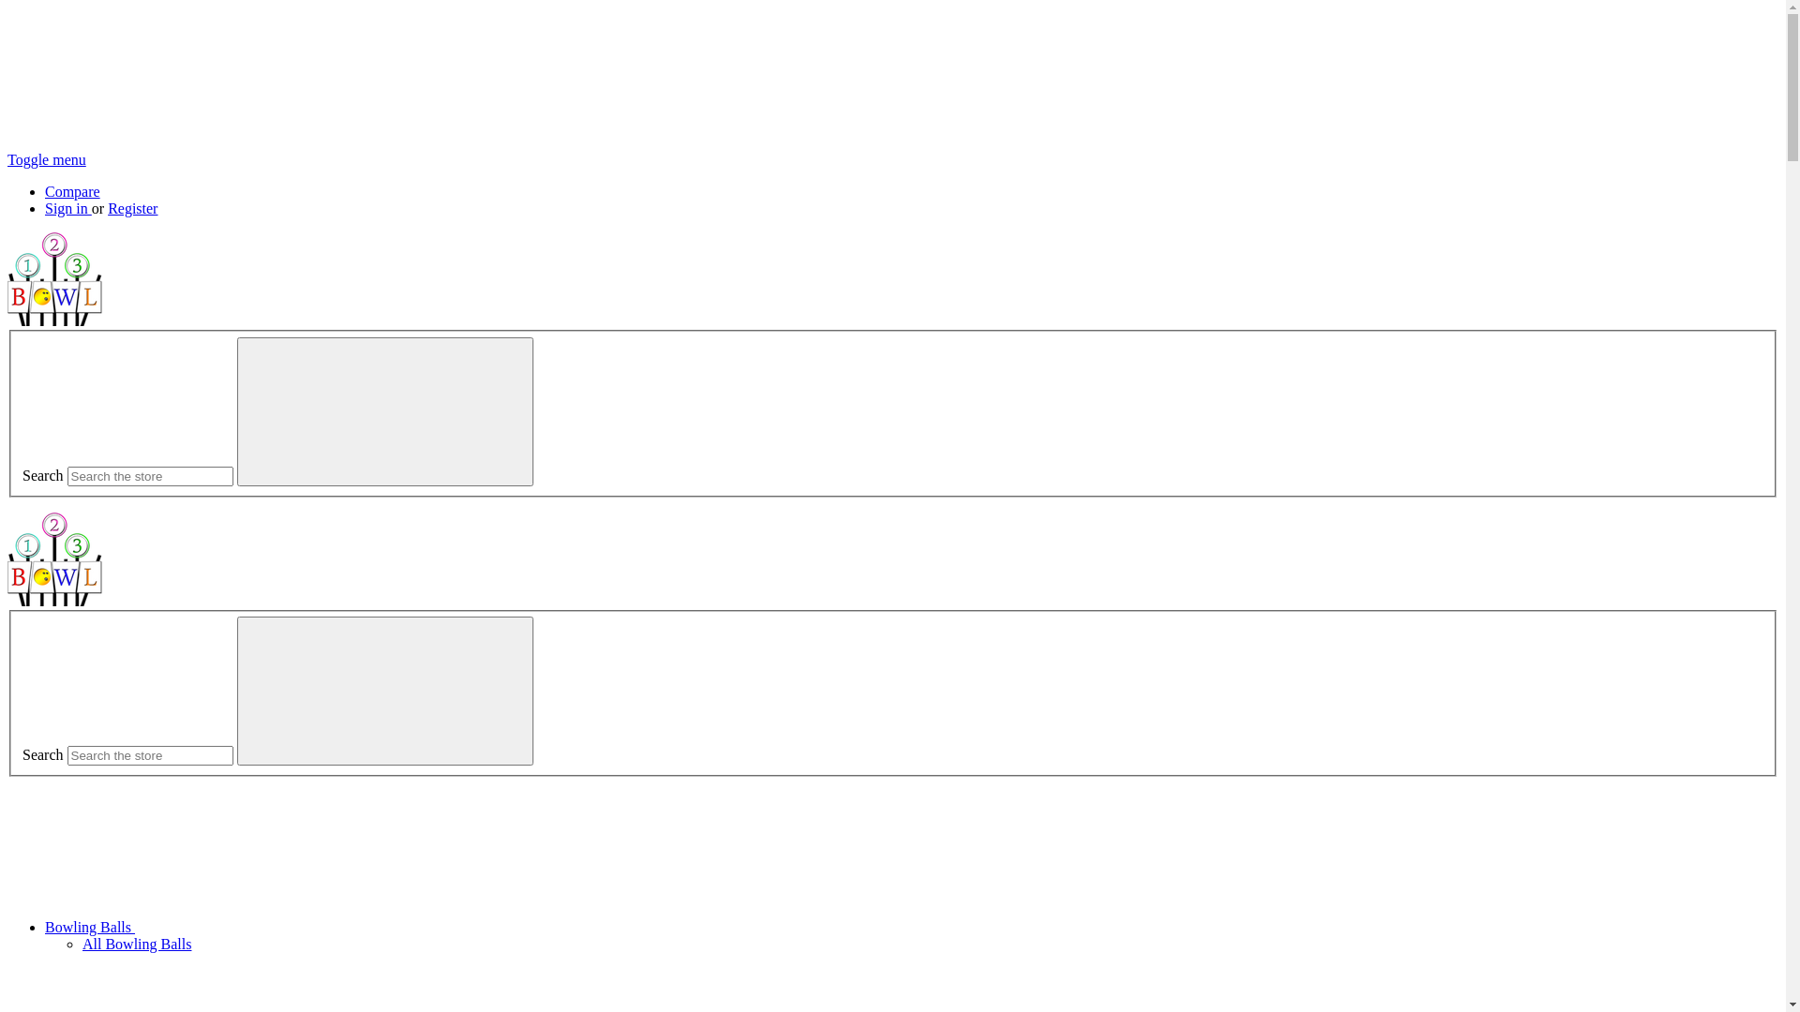  I want to click on Register, so click(133, 208).